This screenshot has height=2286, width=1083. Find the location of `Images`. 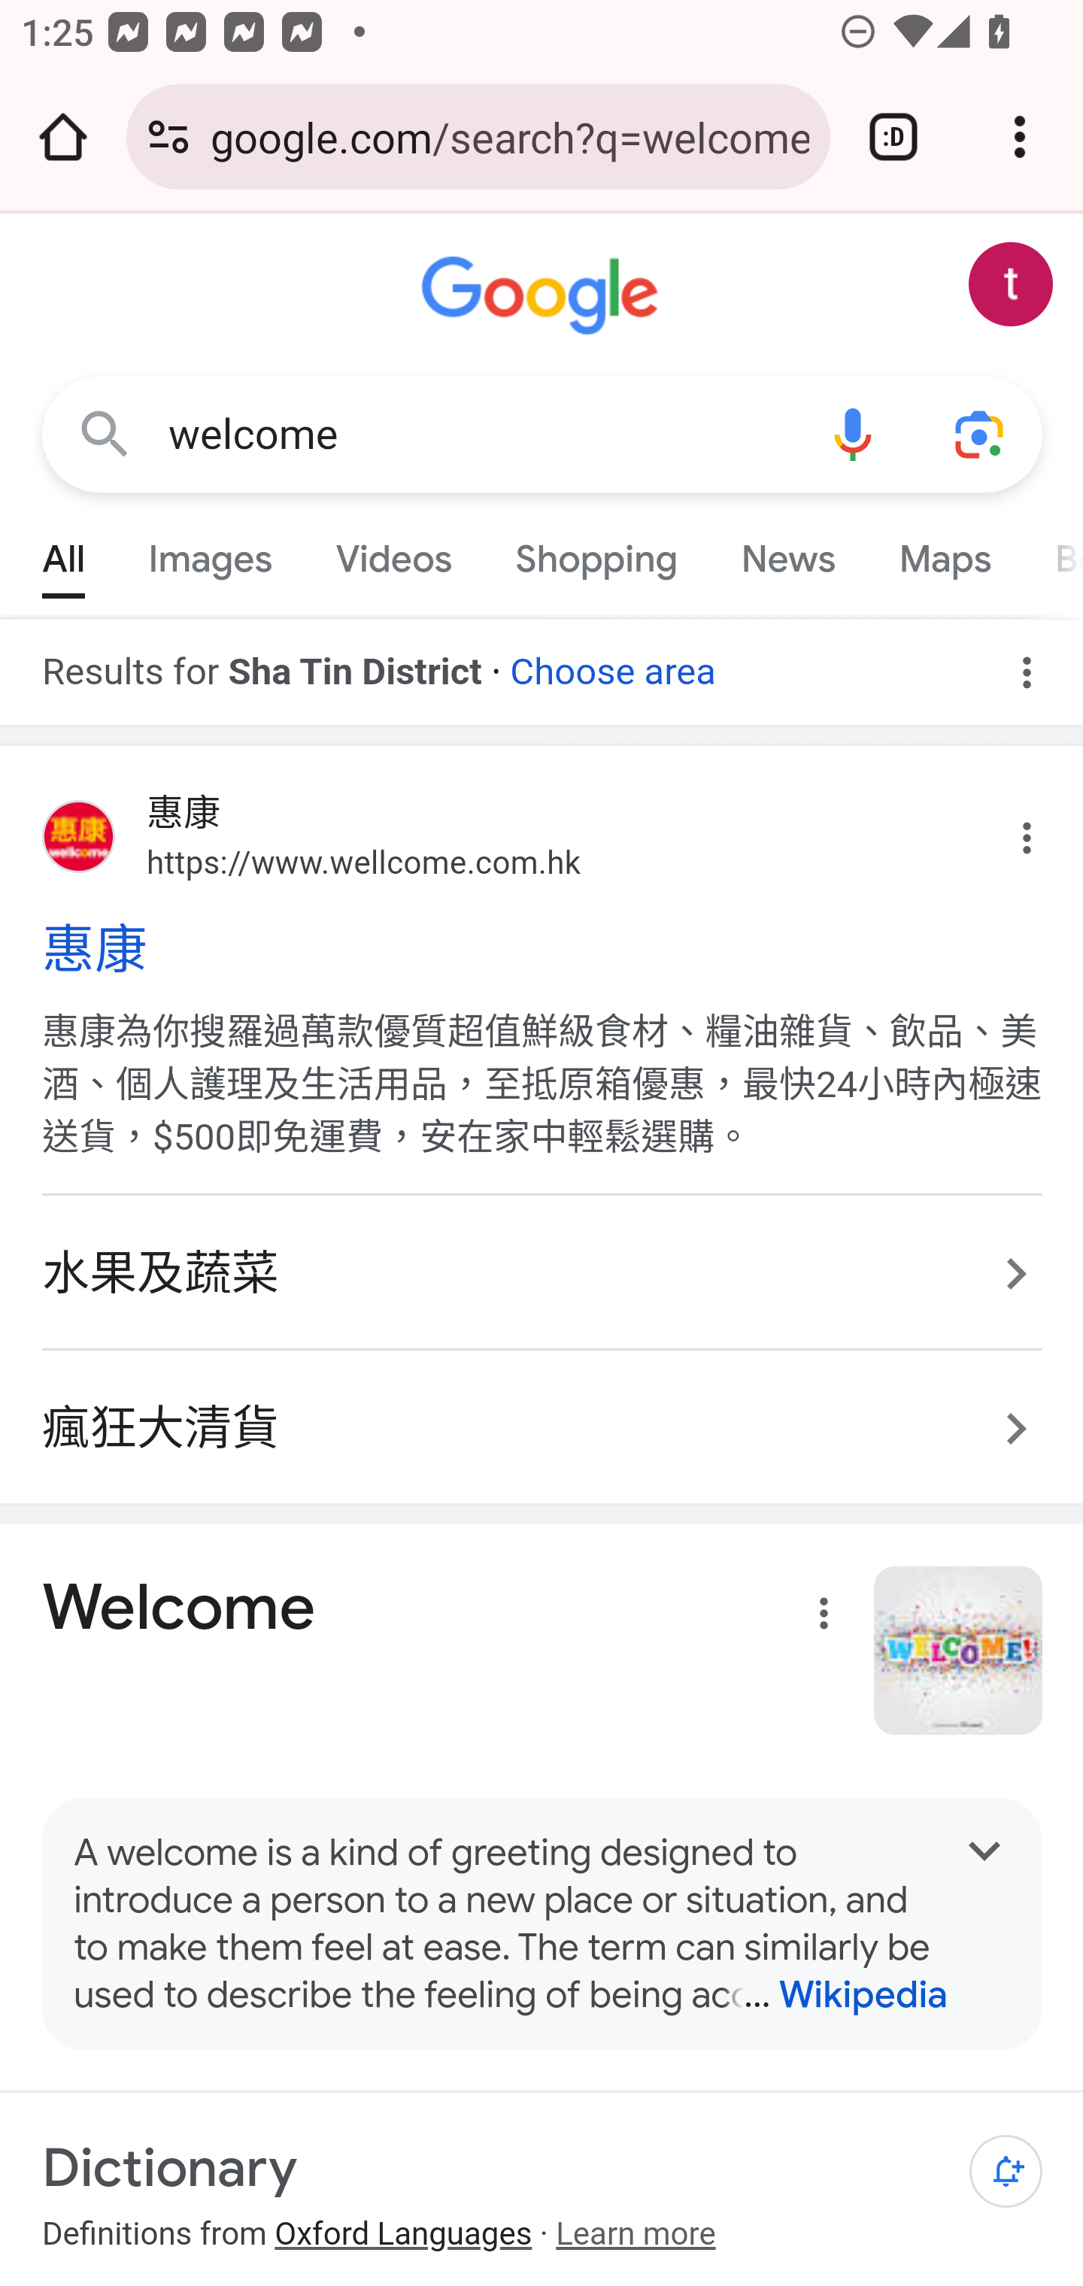

Images is located at coordinates (211, 552).